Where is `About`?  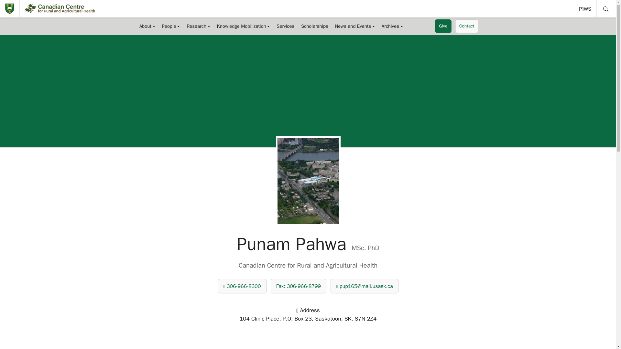
About is located at coordinates (585, 9).